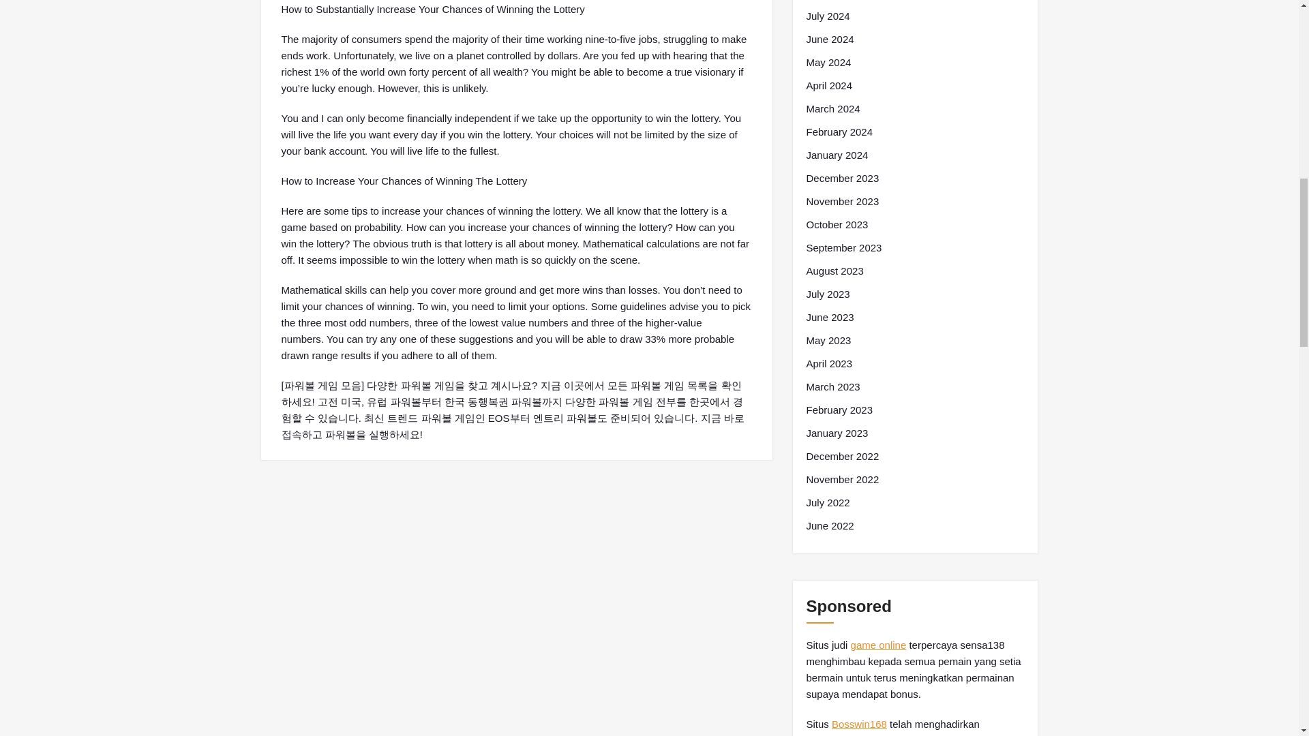  Describe the element at coordinates (829, 40) in the screenshot. I see `June 2024` at that location.